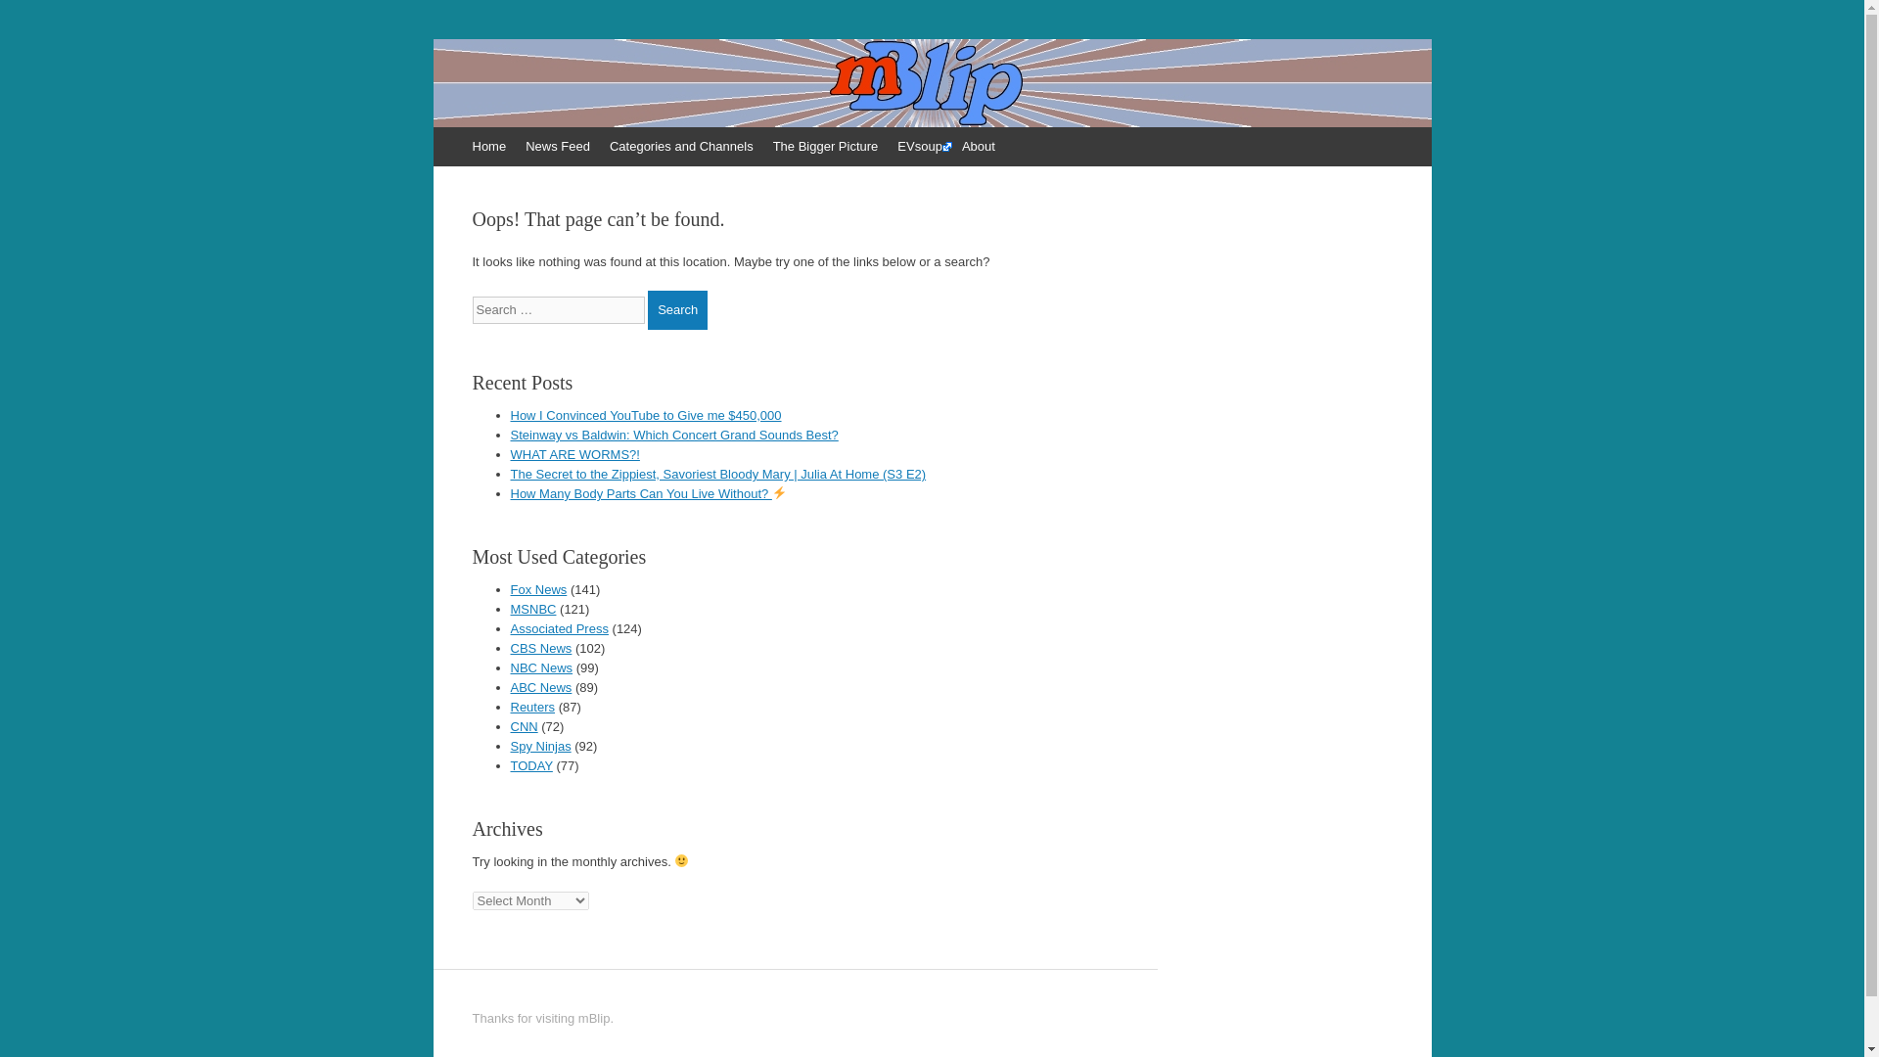 The height and width of the screenshot is (1057, 1879). I want to click on Steinway vs Baldwin: Which Concert Grand Sounds Best?, so click(674, 435).